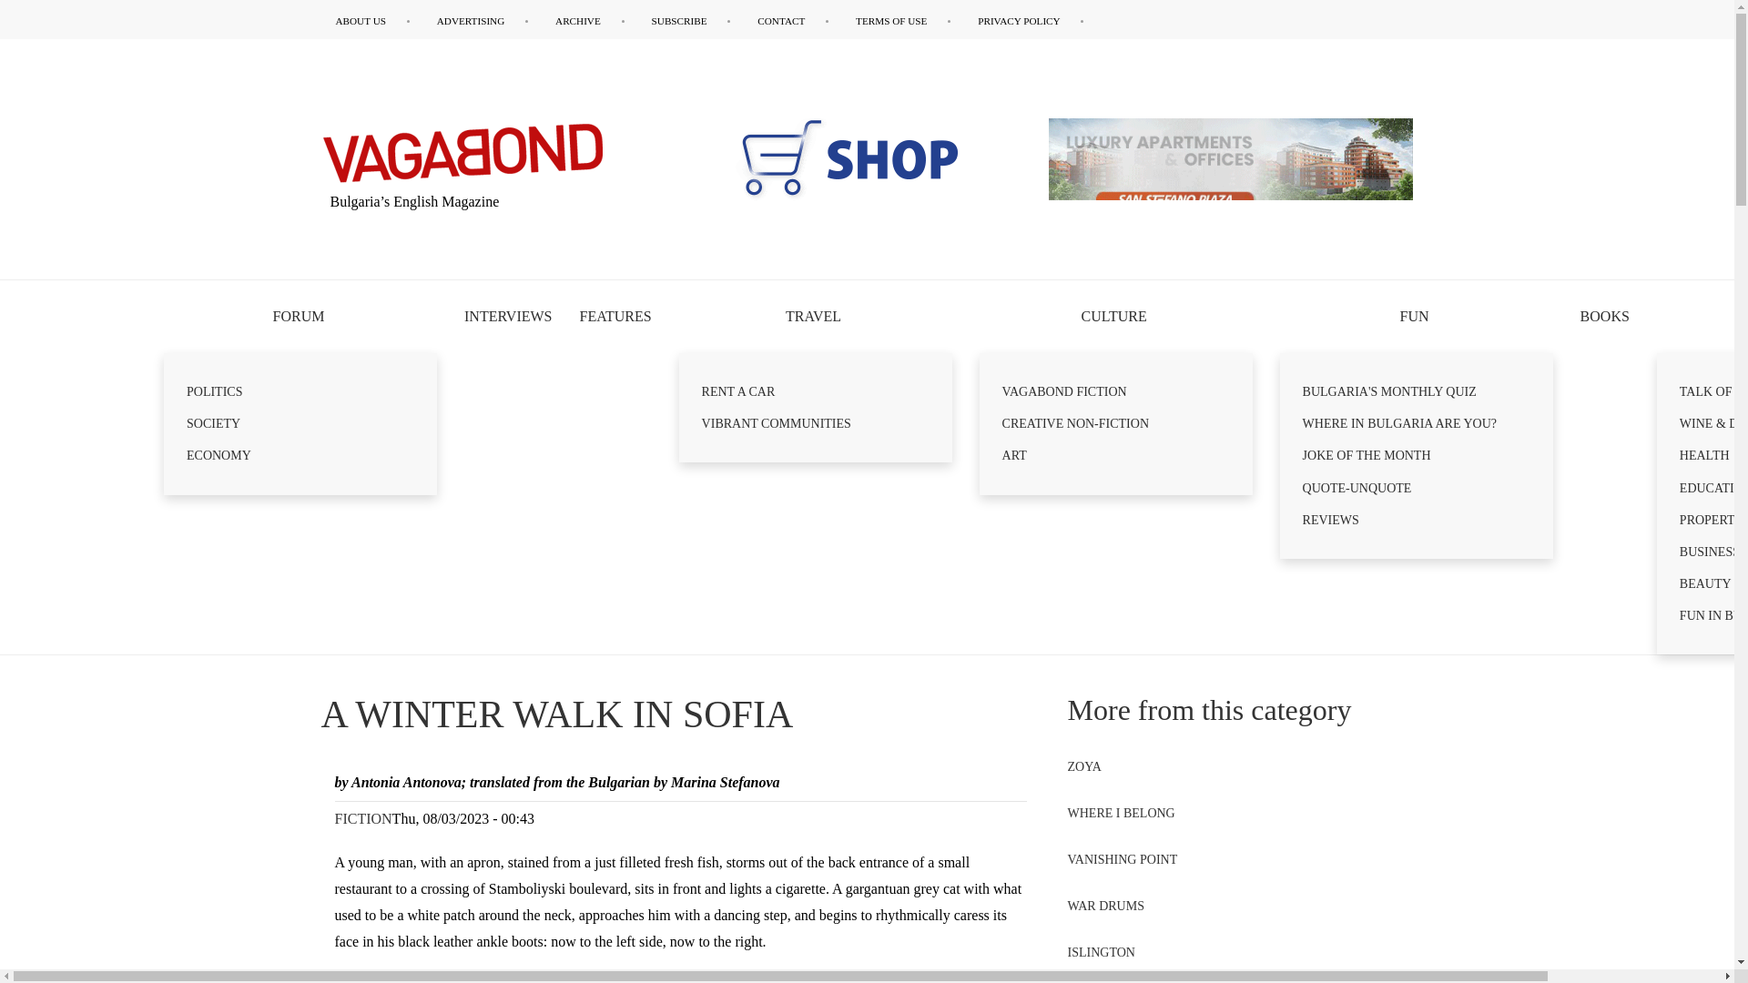 The width and height of the screenshot is (1748, 983). I want to click on TERMS OF USE, so click(903, 21).